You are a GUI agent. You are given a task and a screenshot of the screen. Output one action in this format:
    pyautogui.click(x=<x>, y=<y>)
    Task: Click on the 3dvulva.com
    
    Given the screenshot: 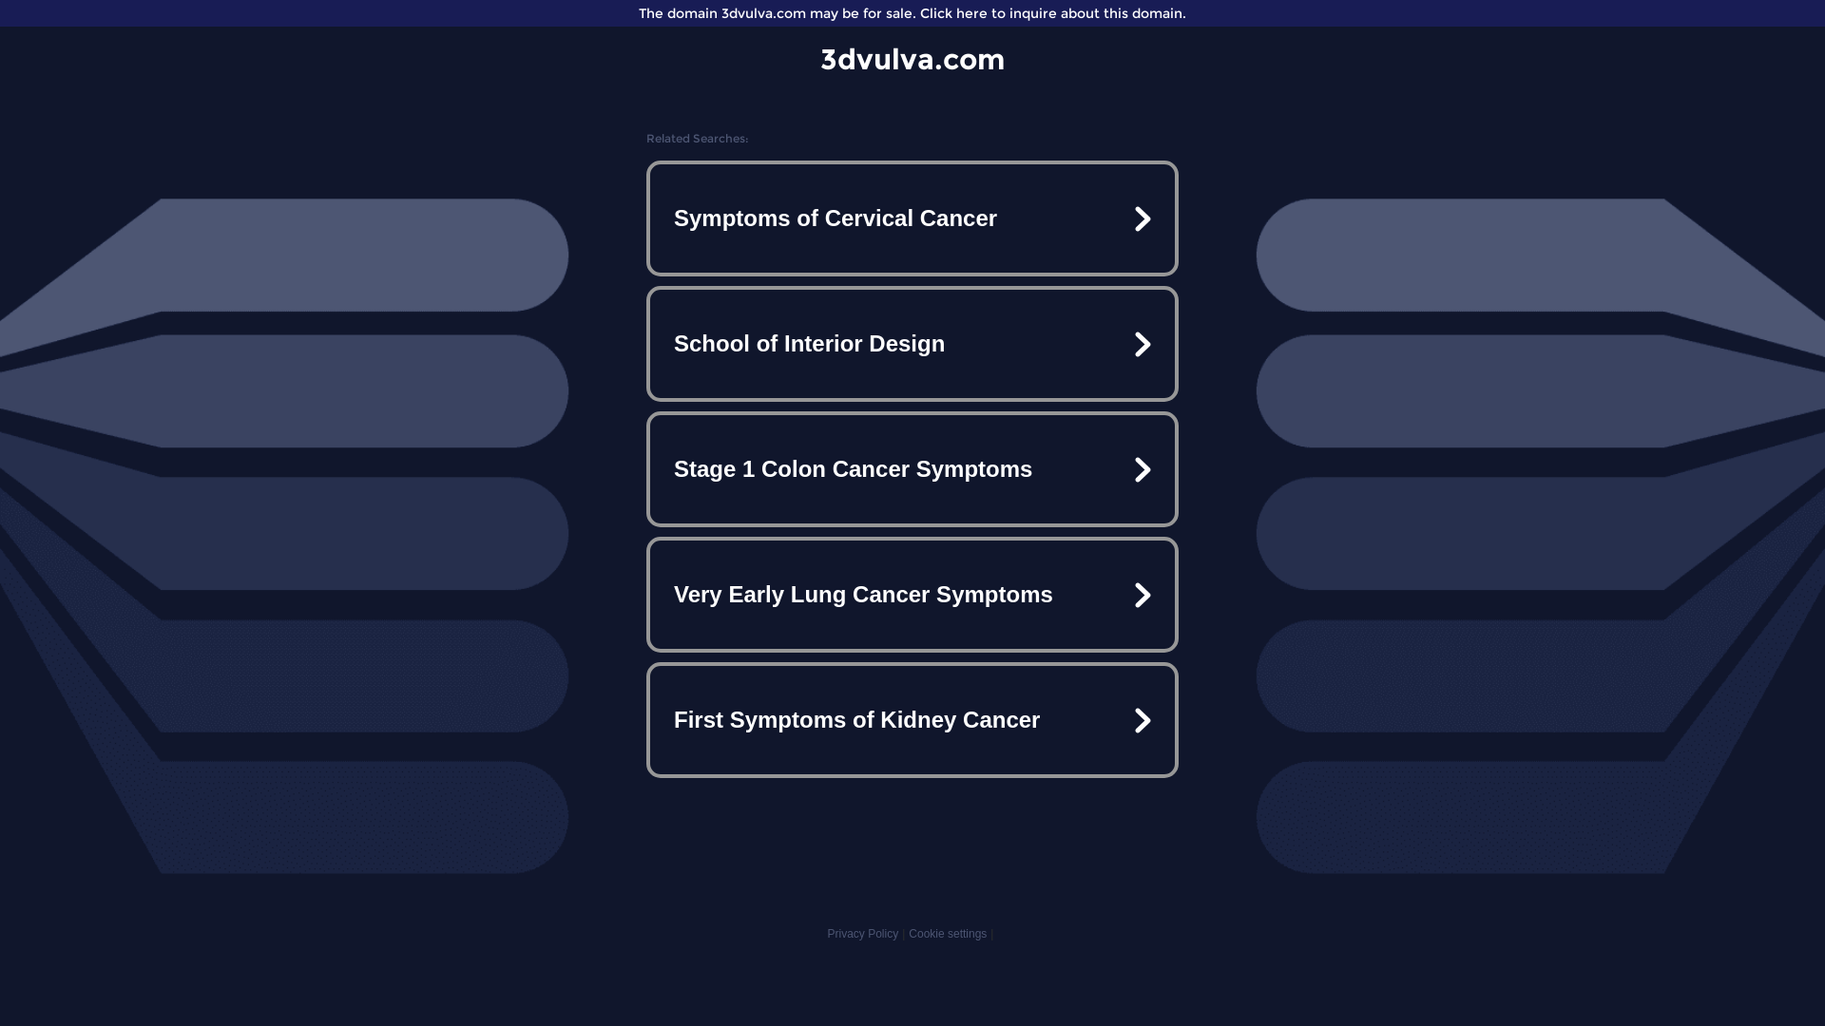 What is the action you would take?
    pyautogui.click(x=912, y=59)
    